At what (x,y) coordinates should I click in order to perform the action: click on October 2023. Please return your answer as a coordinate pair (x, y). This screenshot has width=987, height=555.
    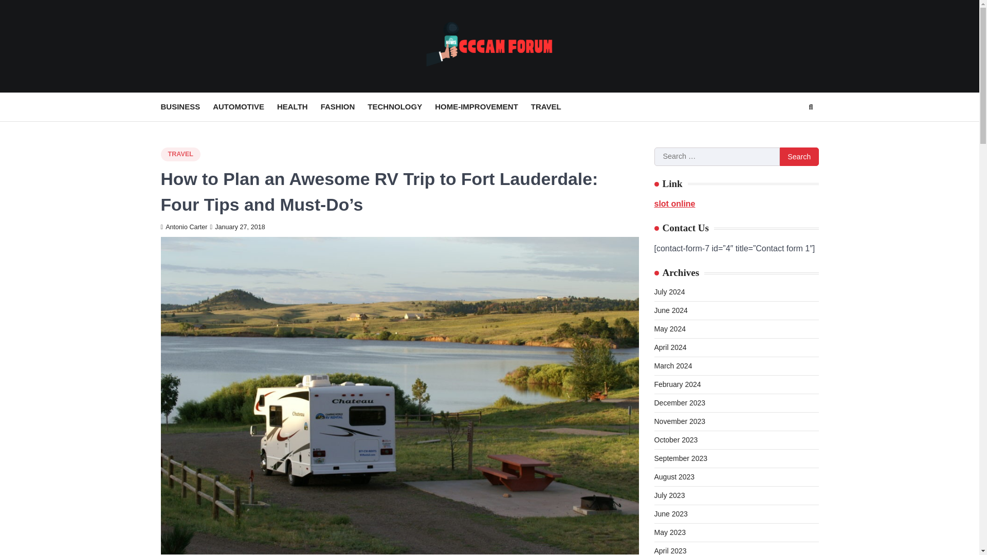
    Looking at the image, I should click on (675, 440).